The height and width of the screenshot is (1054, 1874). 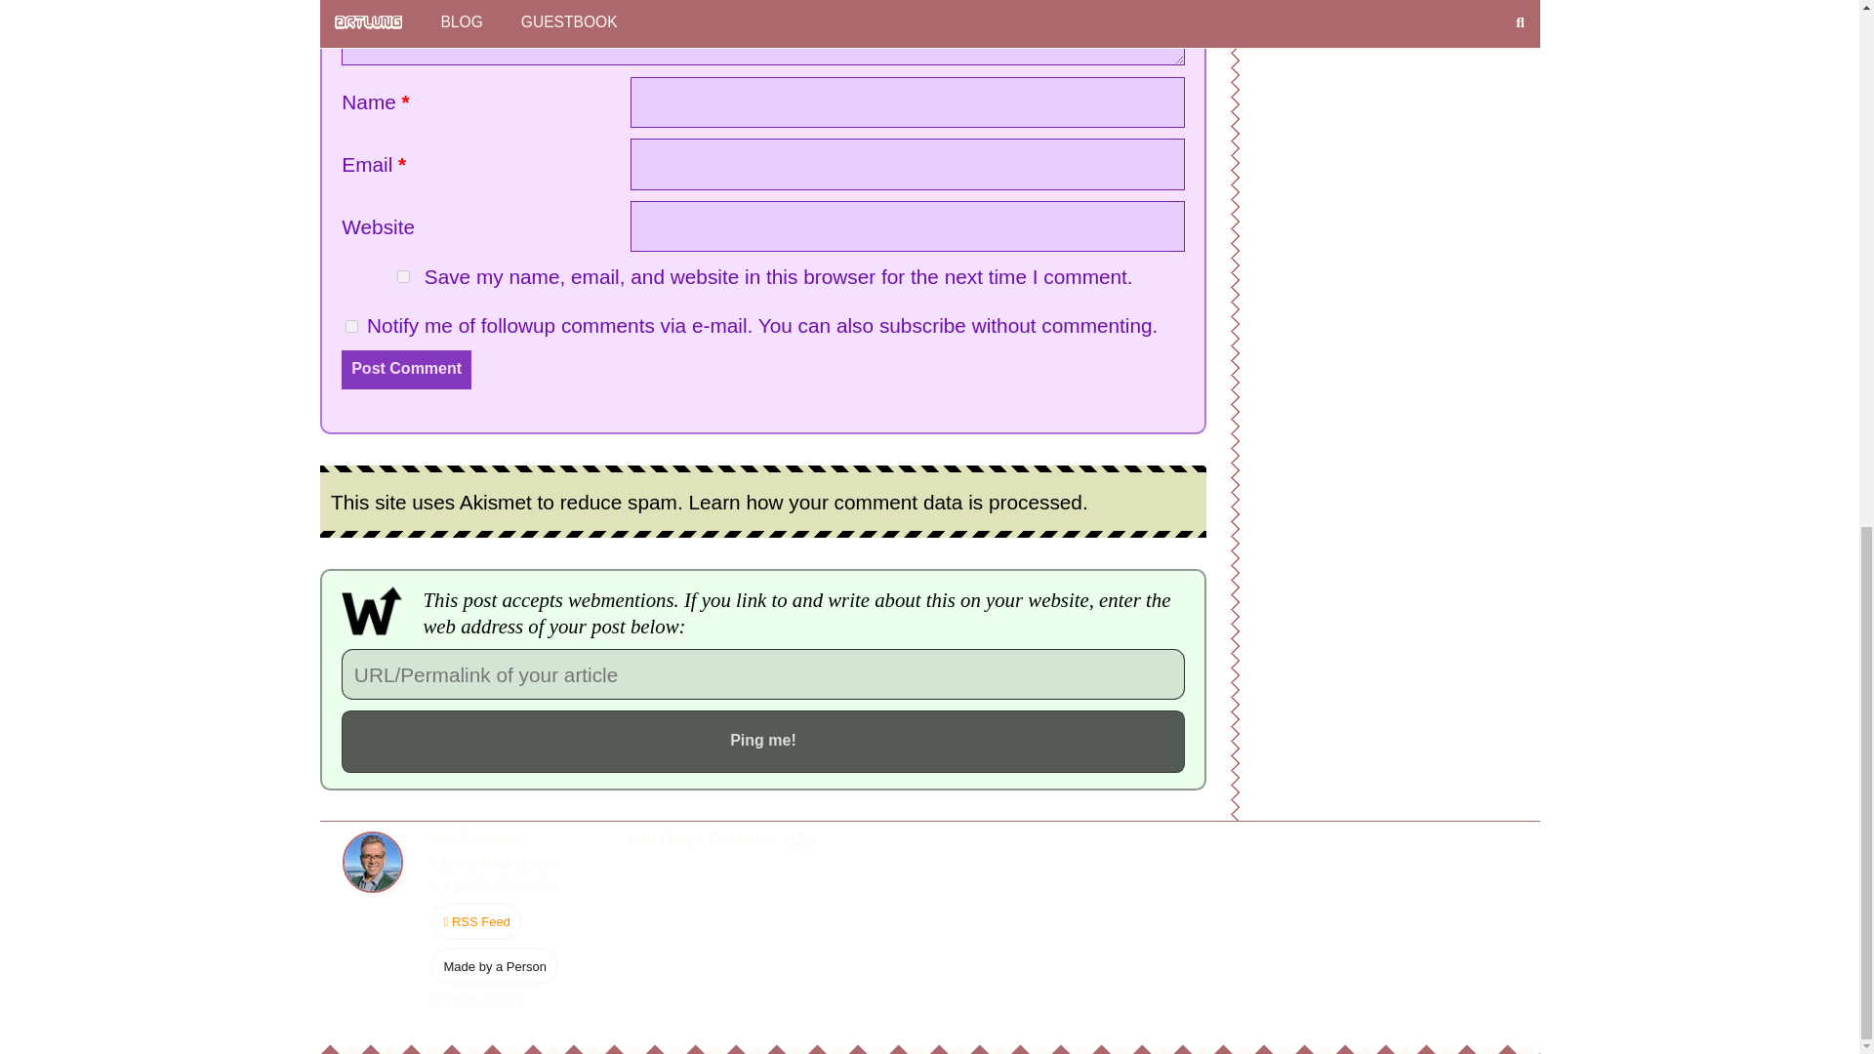 What do you see at coordinates (406, 369) in the screenshot?
I see `Post Comment` at bounding box center [406, 369].